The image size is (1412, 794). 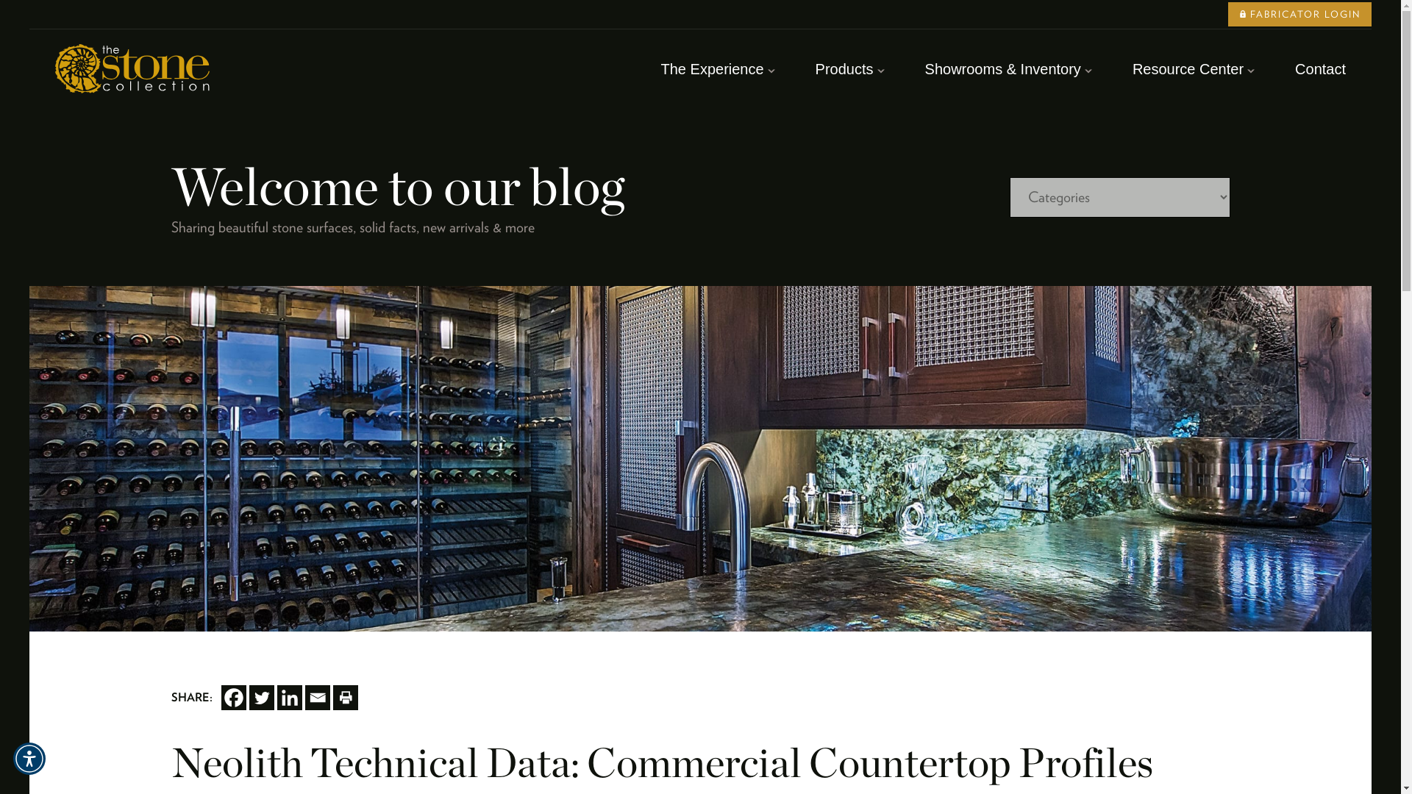 I want to click on The Experience, so click(x=712, y=69).